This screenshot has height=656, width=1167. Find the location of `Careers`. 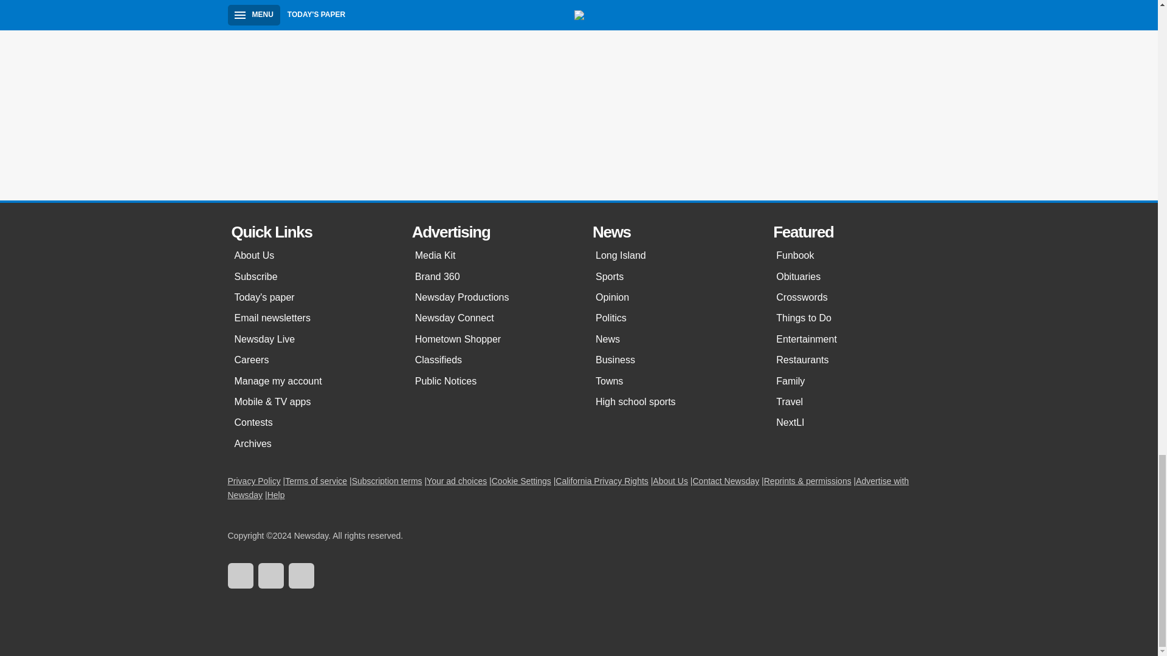

Careers is located at coordinates (311, 360).